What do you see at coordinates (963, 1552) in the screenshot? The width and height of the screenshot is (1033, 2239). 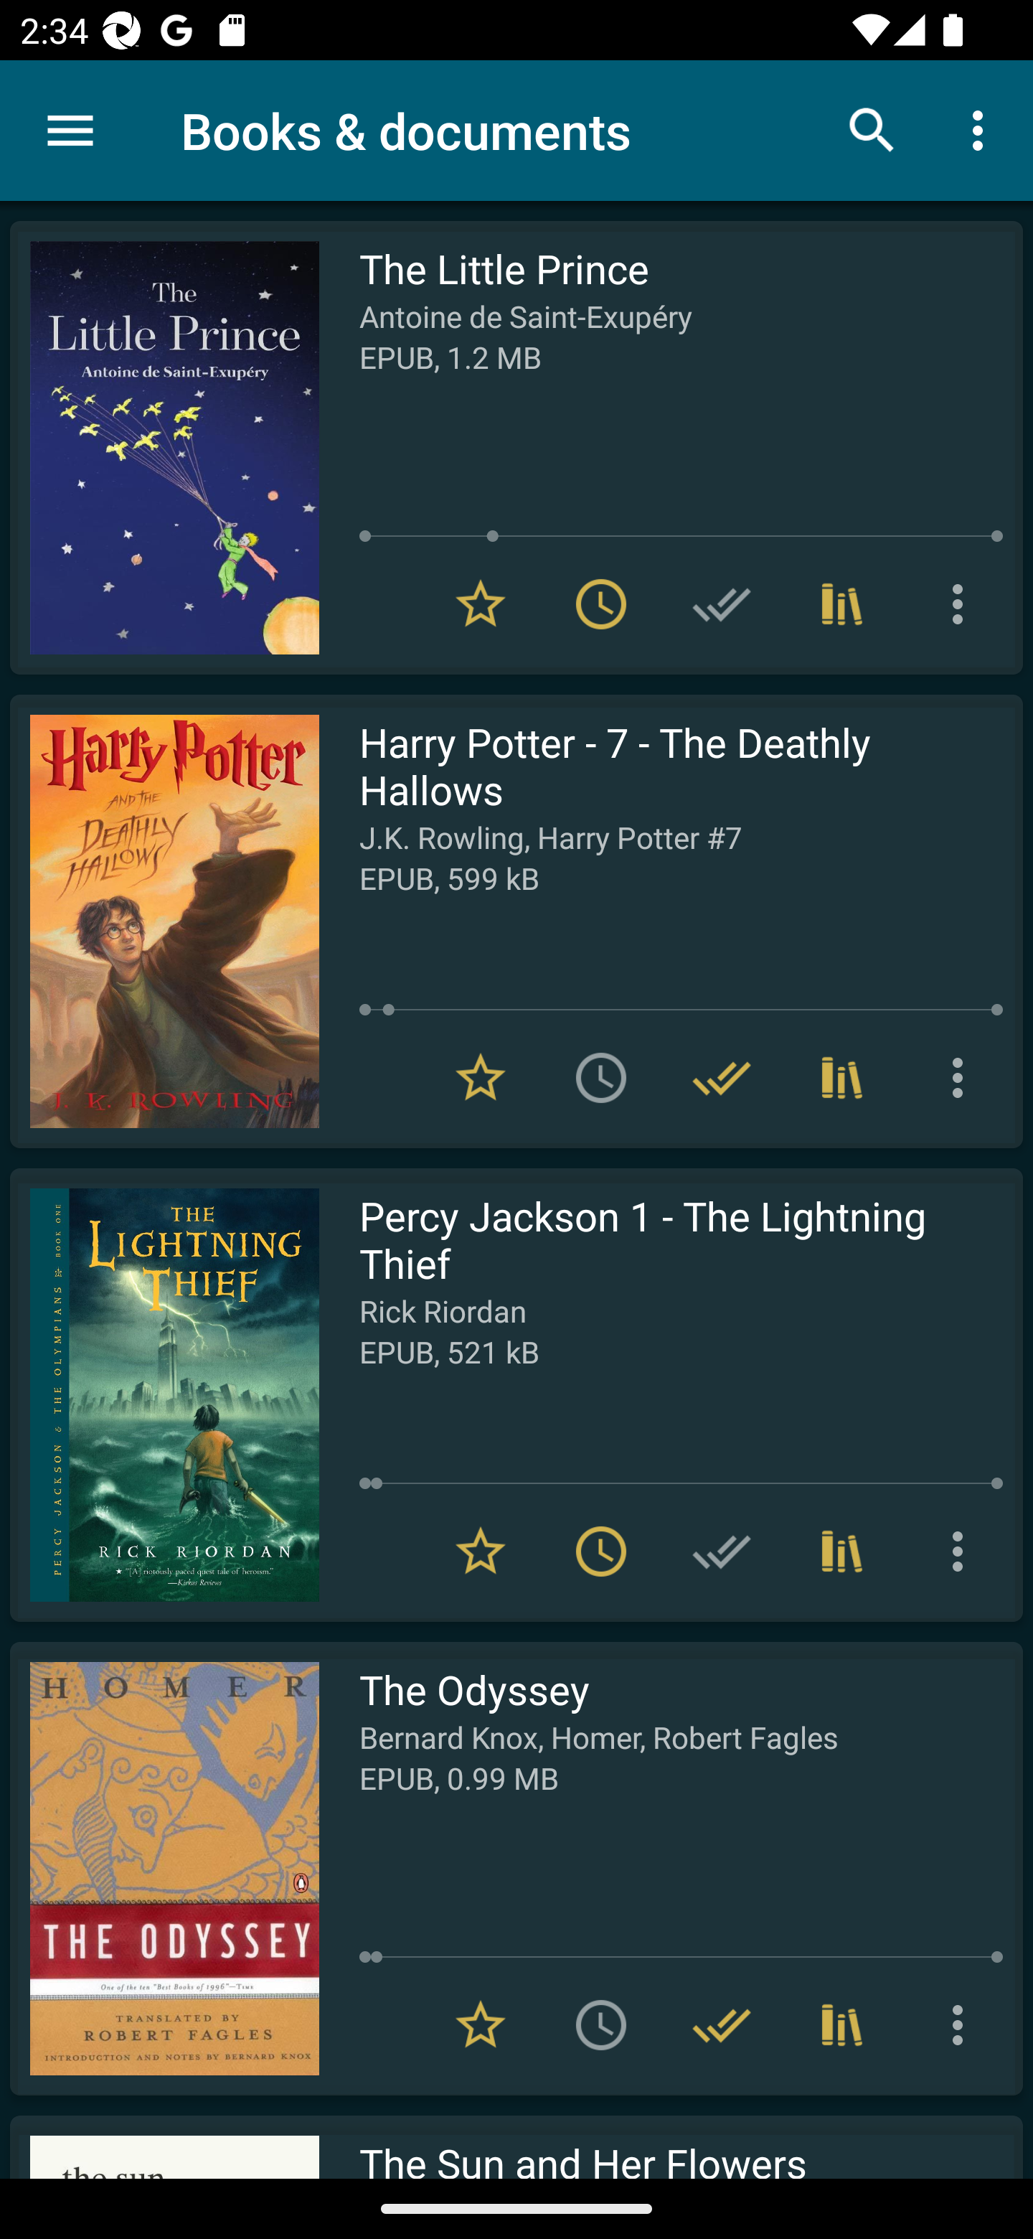 I see `More options` at bounding box center [963, 1552].